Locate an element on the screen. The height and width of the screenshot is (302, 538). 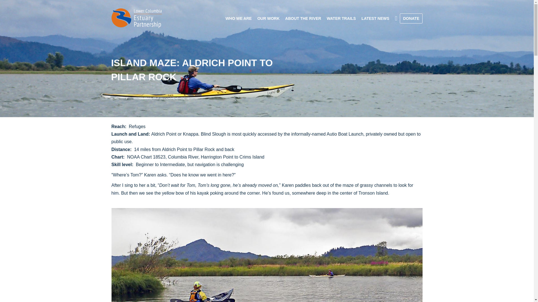
LATEST NEWS is located at coordinates (375, 18).